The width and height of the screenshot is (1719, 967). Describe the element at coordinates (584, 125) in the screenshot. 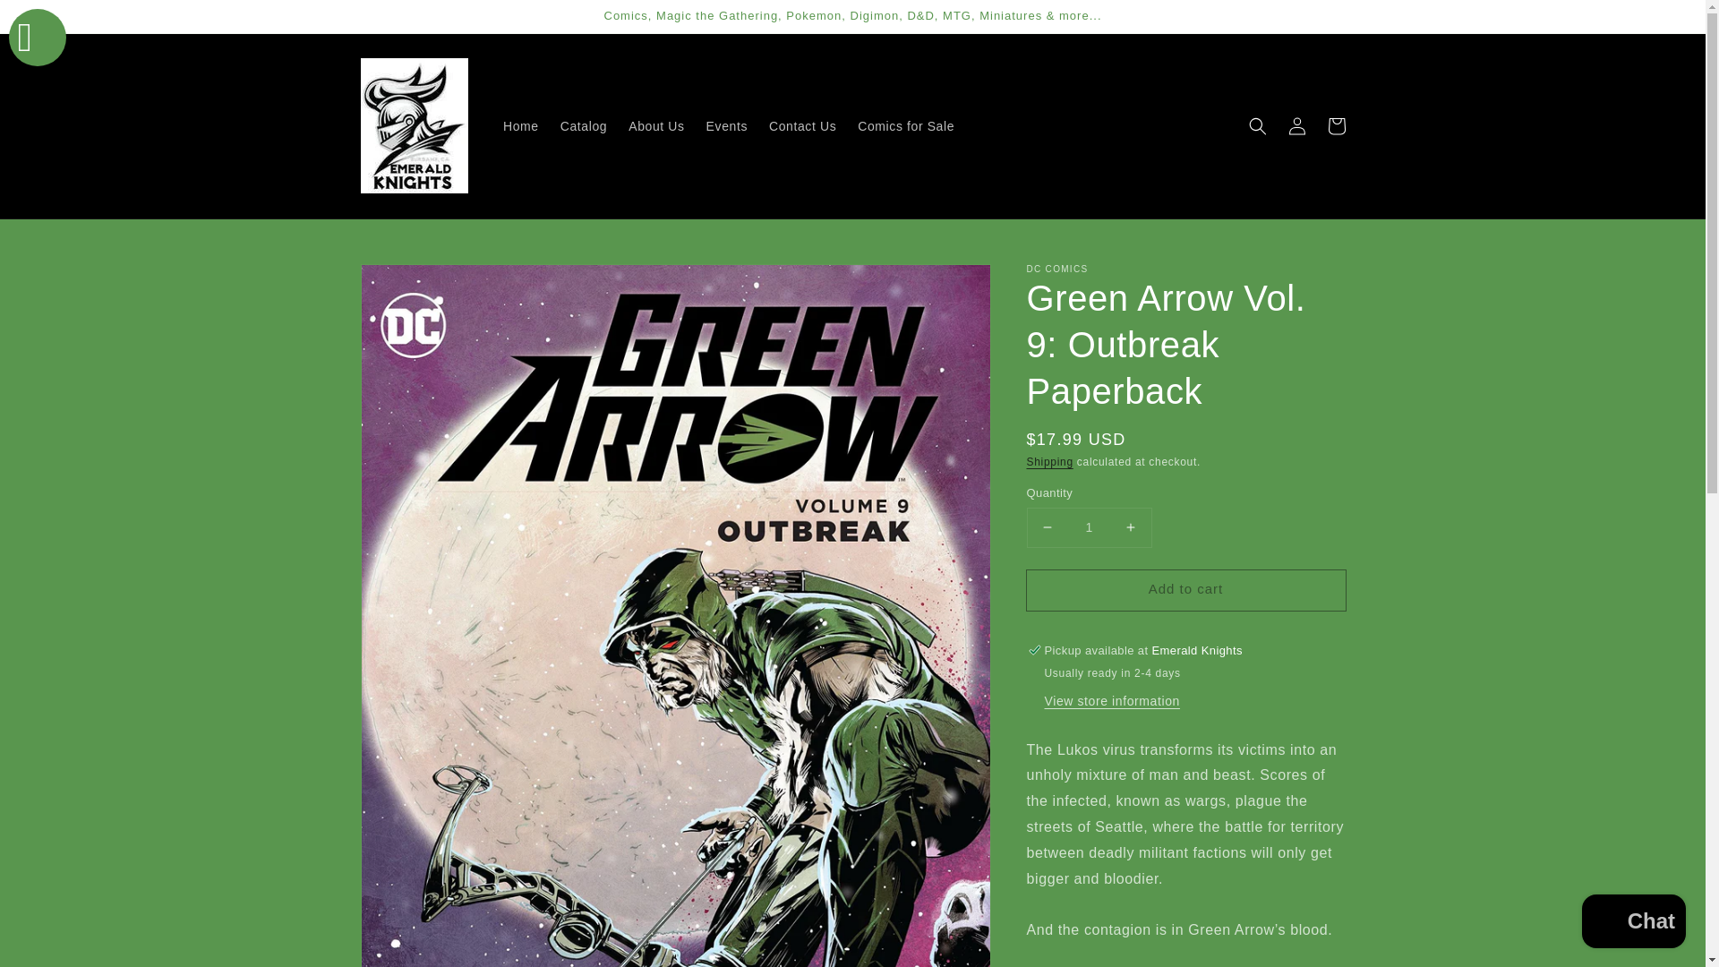

I see `Catalog` at that location.